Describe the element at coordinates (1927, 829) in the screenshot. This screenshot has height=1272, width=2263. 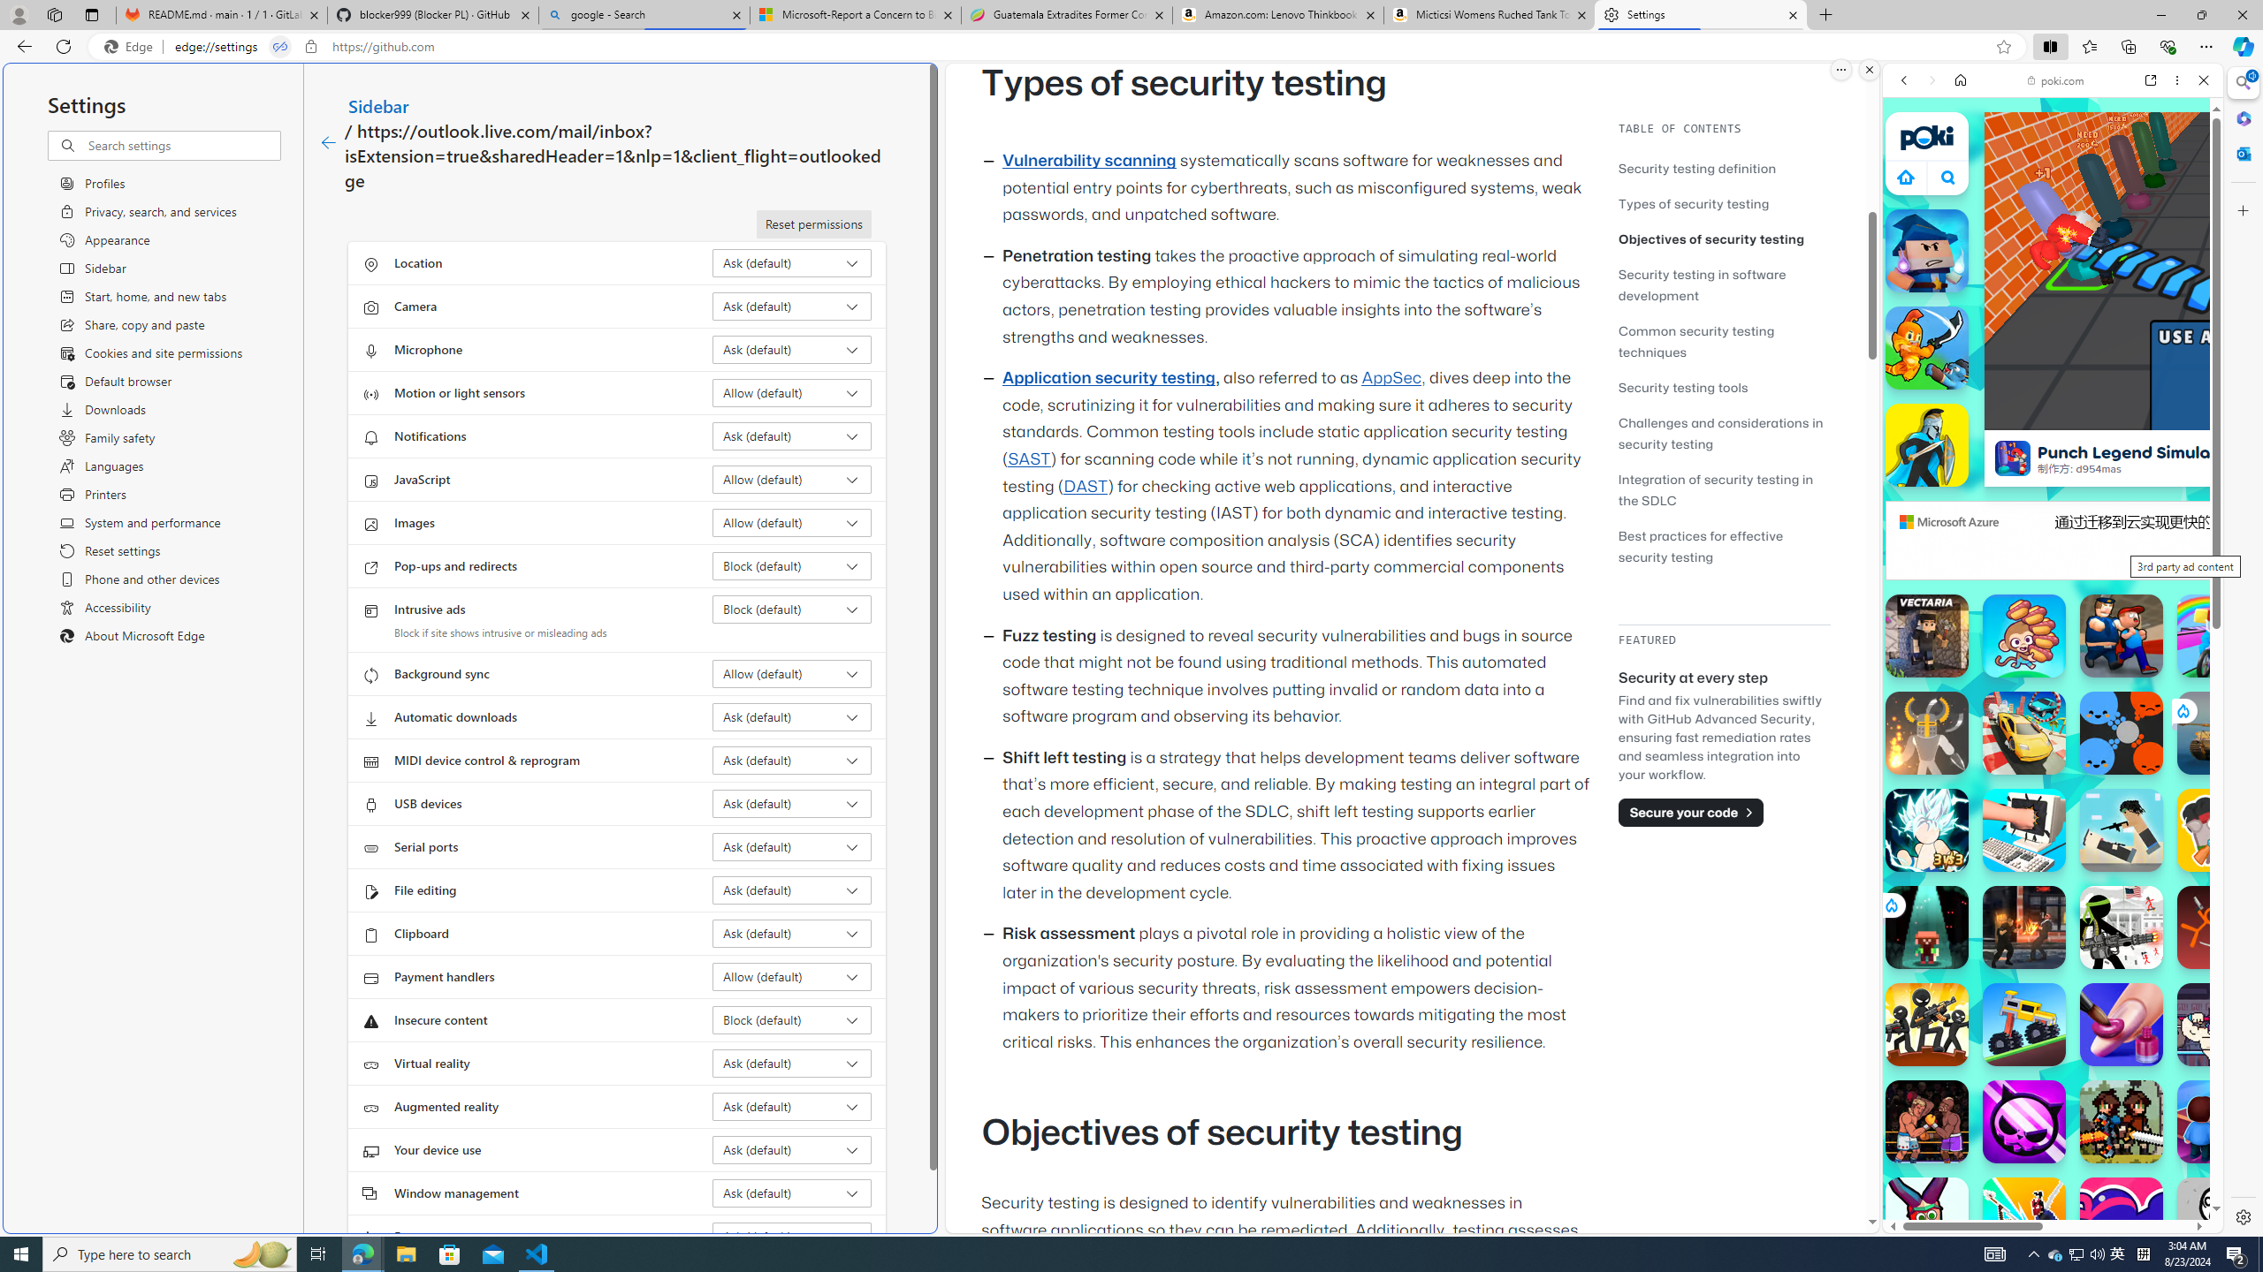
I see `Stickman Dragon Fight` at that location.